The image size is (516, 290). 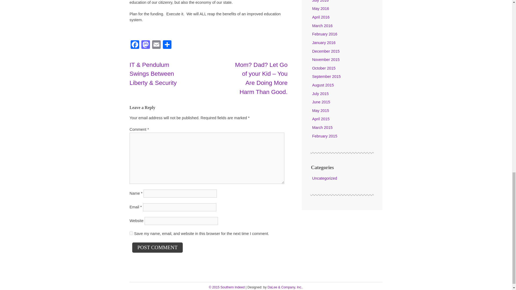 I want to click on yes, so click(x=131, y=233).